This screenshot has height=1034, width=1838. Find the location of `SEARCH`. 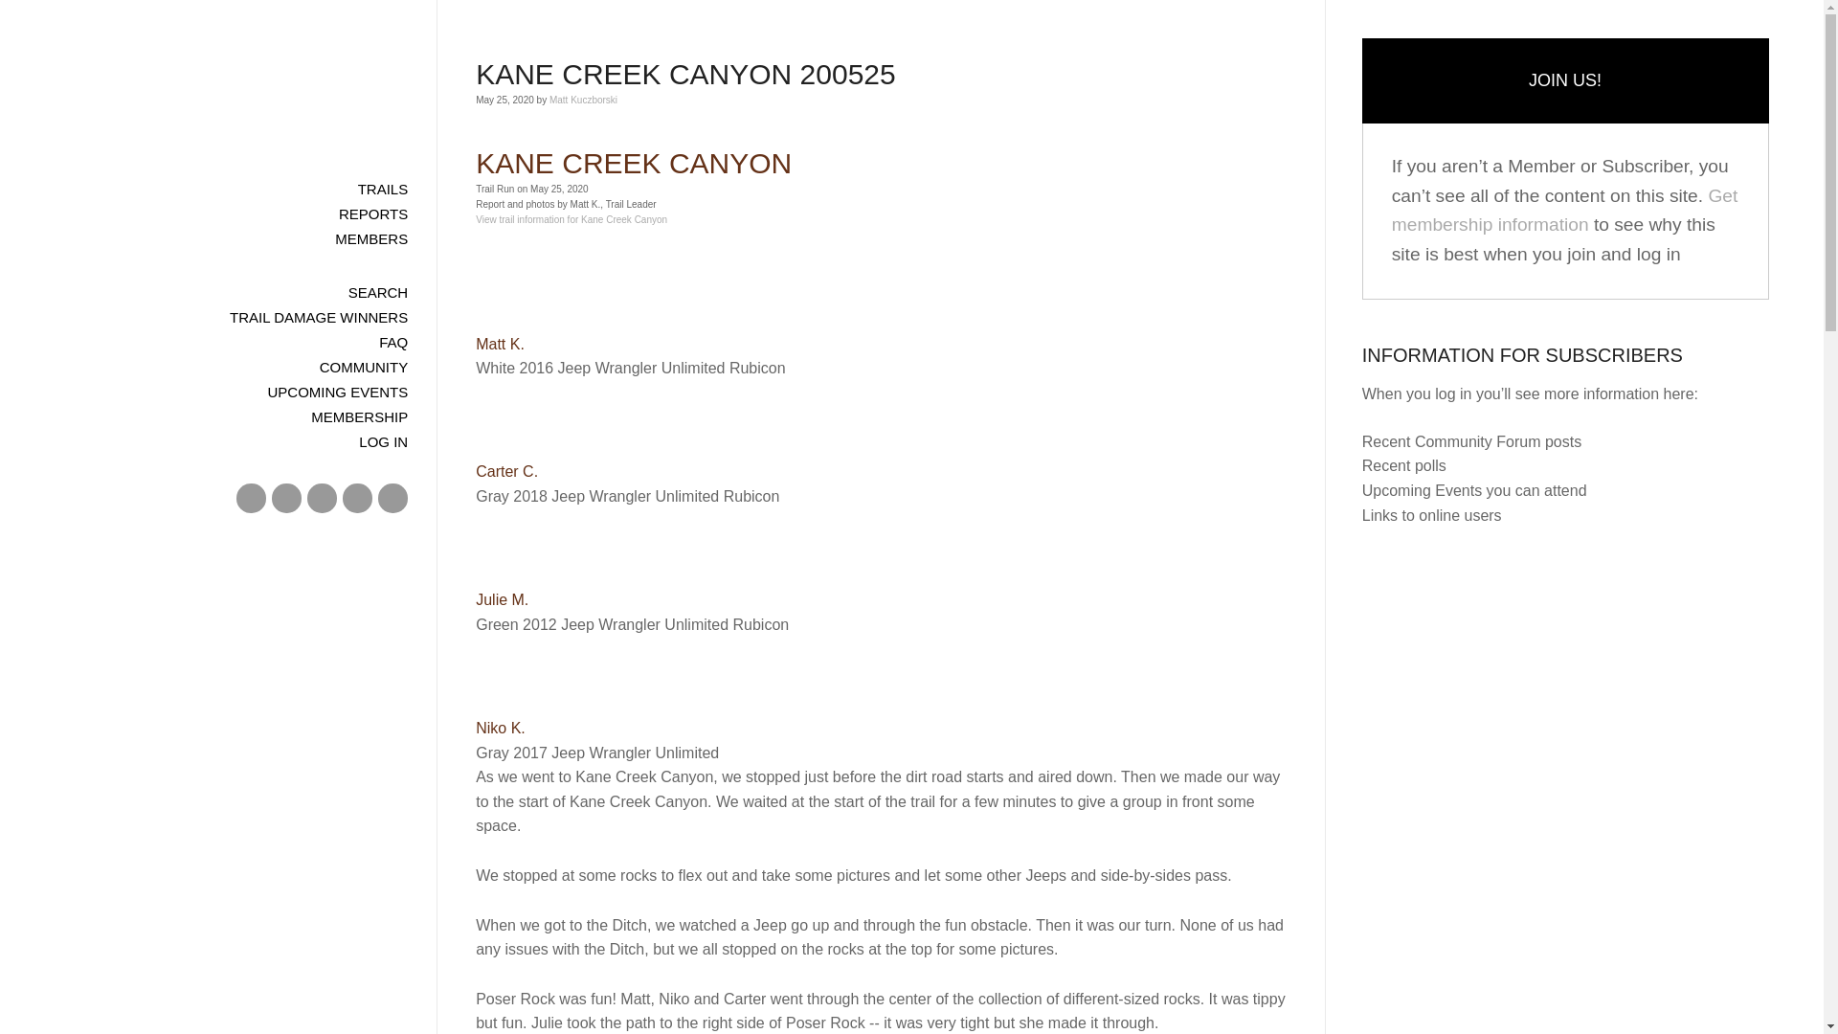

SEARCH is located at coordinates (218, 292).